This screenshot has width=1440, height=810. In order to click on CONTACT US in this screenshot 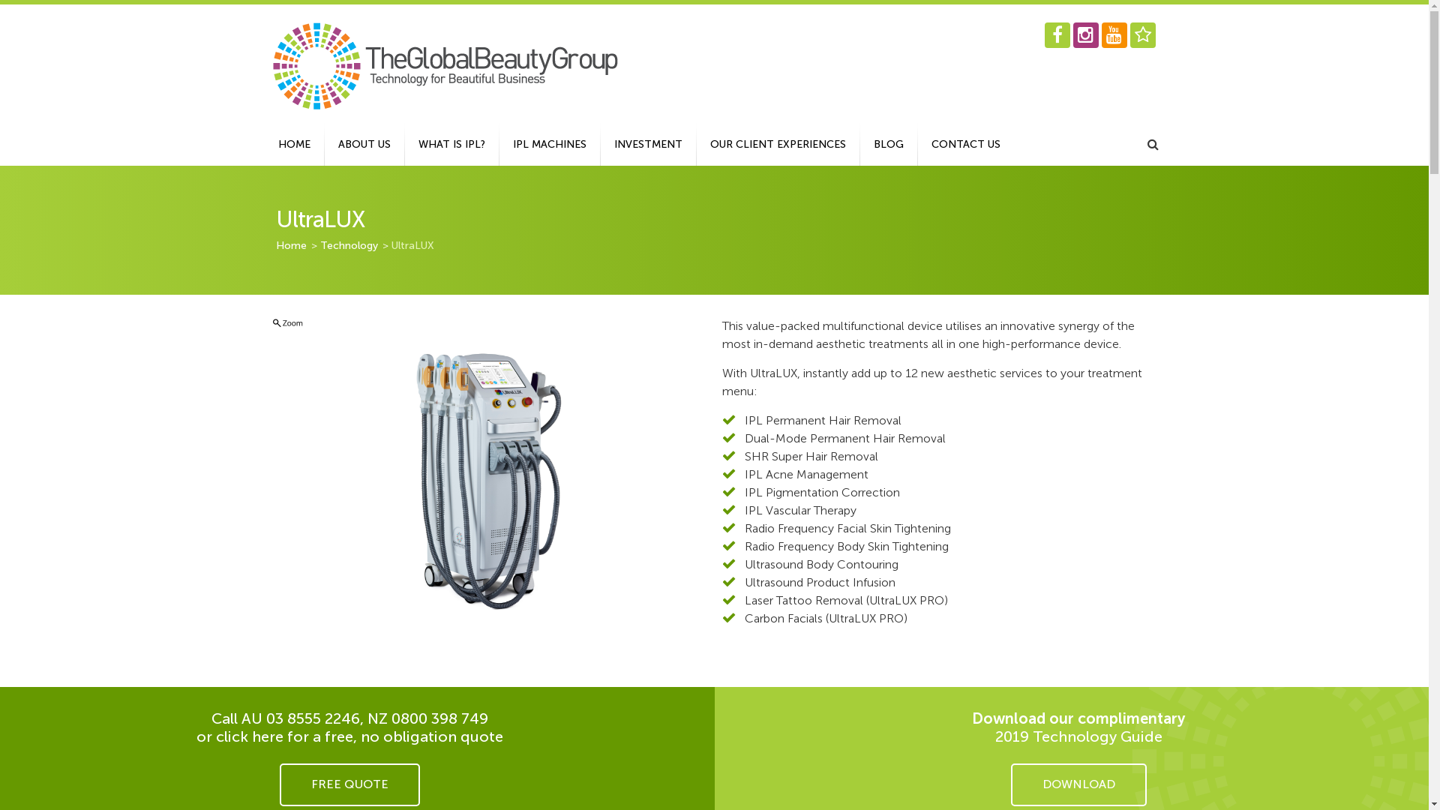, I will do `click(966, 144)`.